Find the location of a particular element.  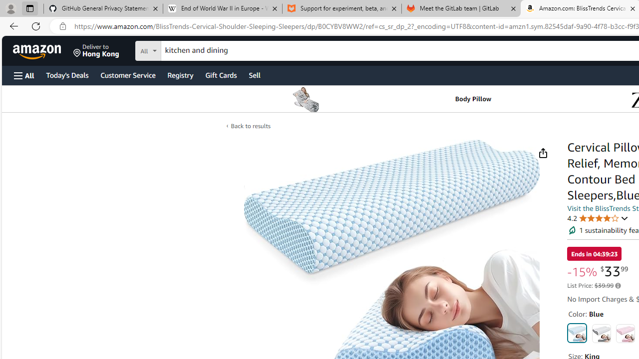

4.2 4.2 out of 5 stars is located at coordinates (598, 218).